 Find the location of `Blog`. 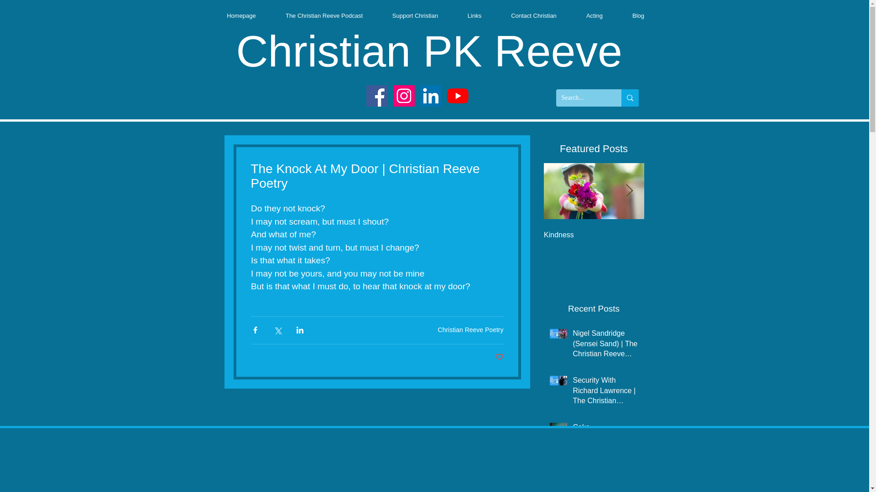

Blog is located at coordinates (638, 15).